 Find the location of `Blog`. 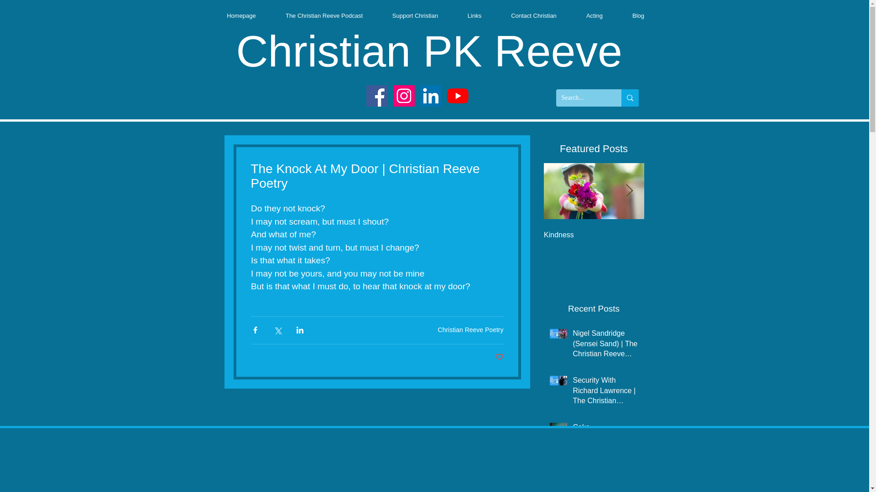

Blog is located at coordinates (638, 15).